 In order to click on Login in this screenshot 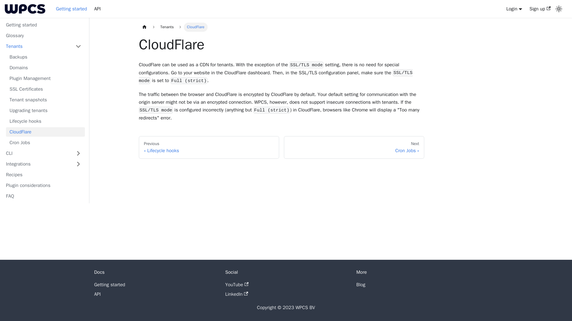, I will do `click(514, 9)`.